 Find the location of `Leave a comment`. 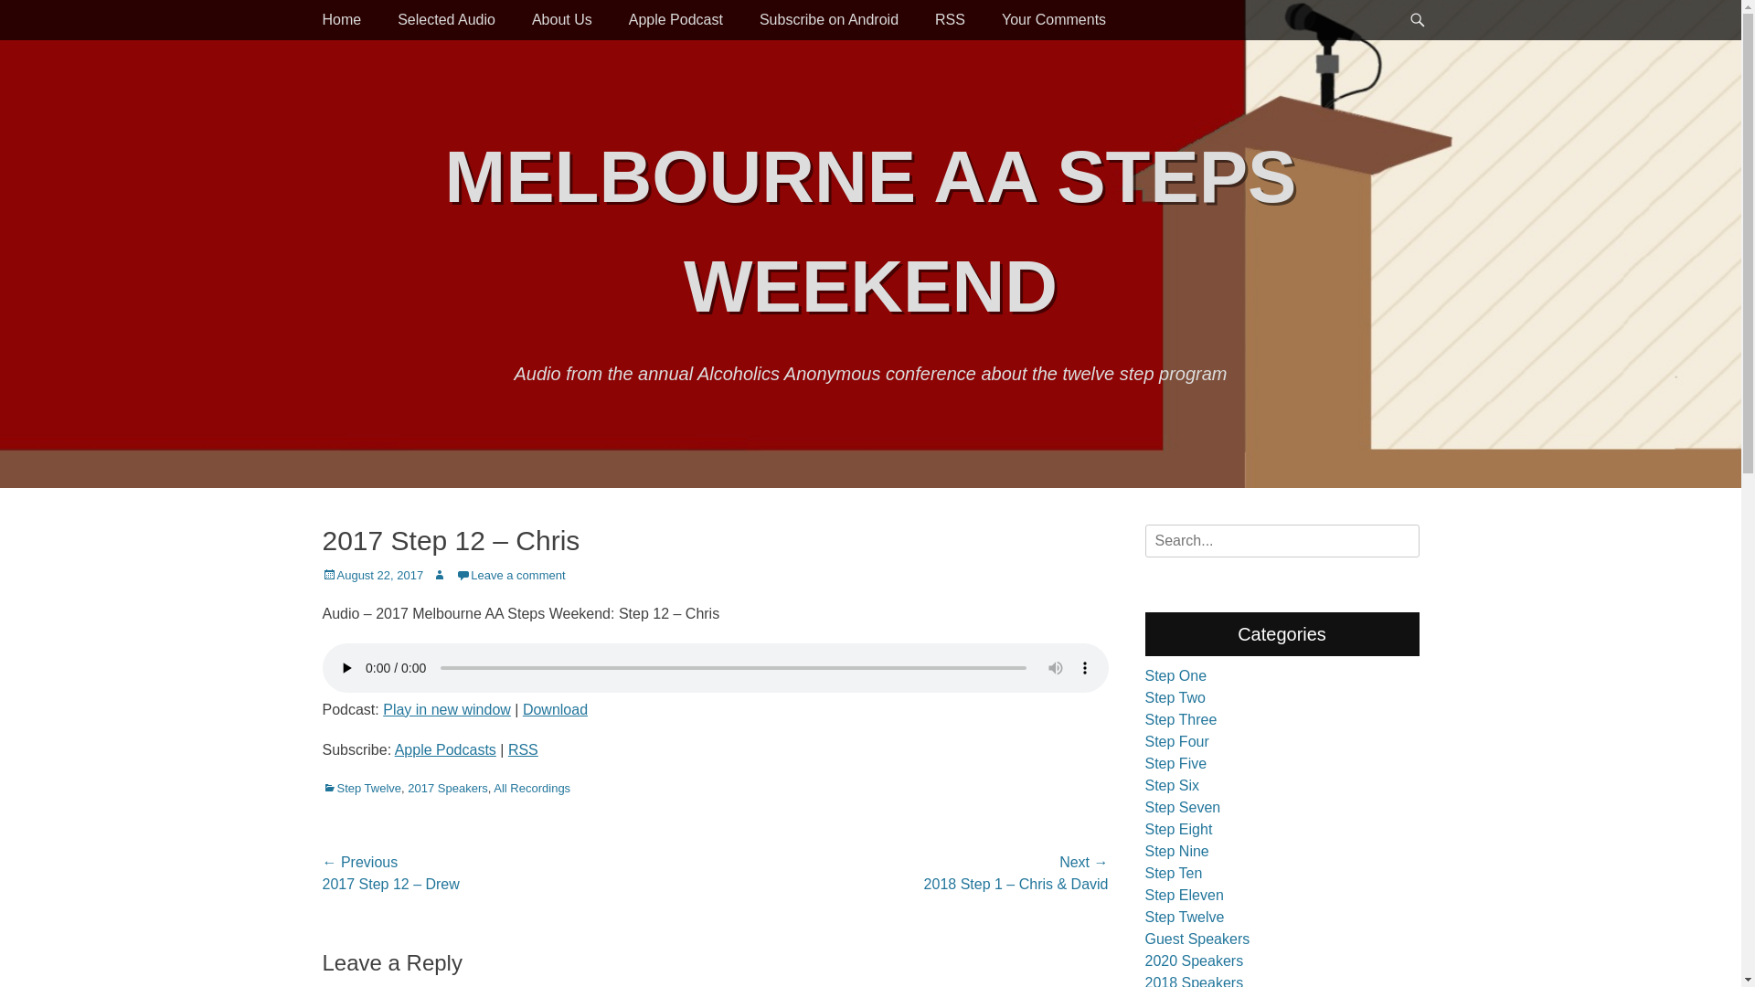

Leave a comment is located at coordinates (510, 576).